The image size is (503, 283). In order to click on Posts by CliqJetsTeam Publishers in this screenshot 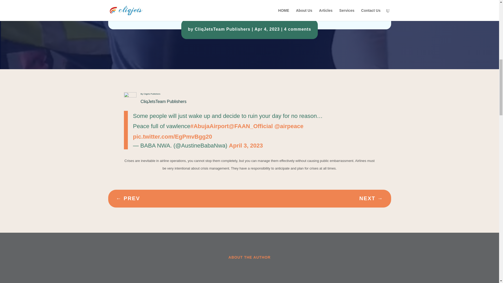, I will do `click(223, 29)`.